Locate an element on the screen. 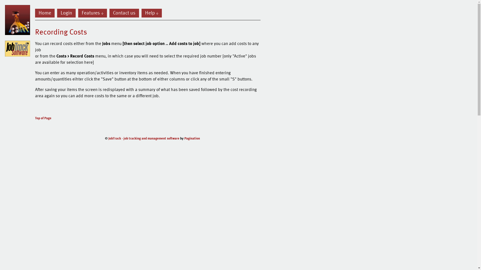  Top of Page is located at coordinates (43, 118).